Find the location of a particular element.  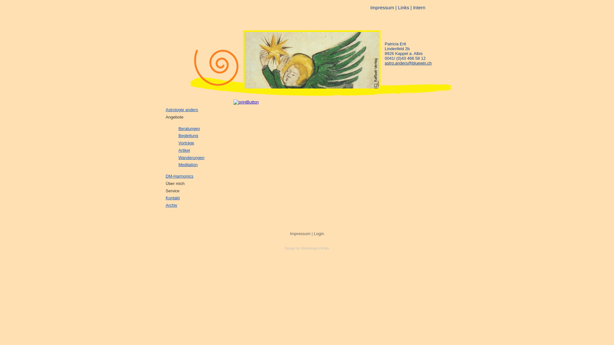

Impressum is located at coordinates (382, 8).